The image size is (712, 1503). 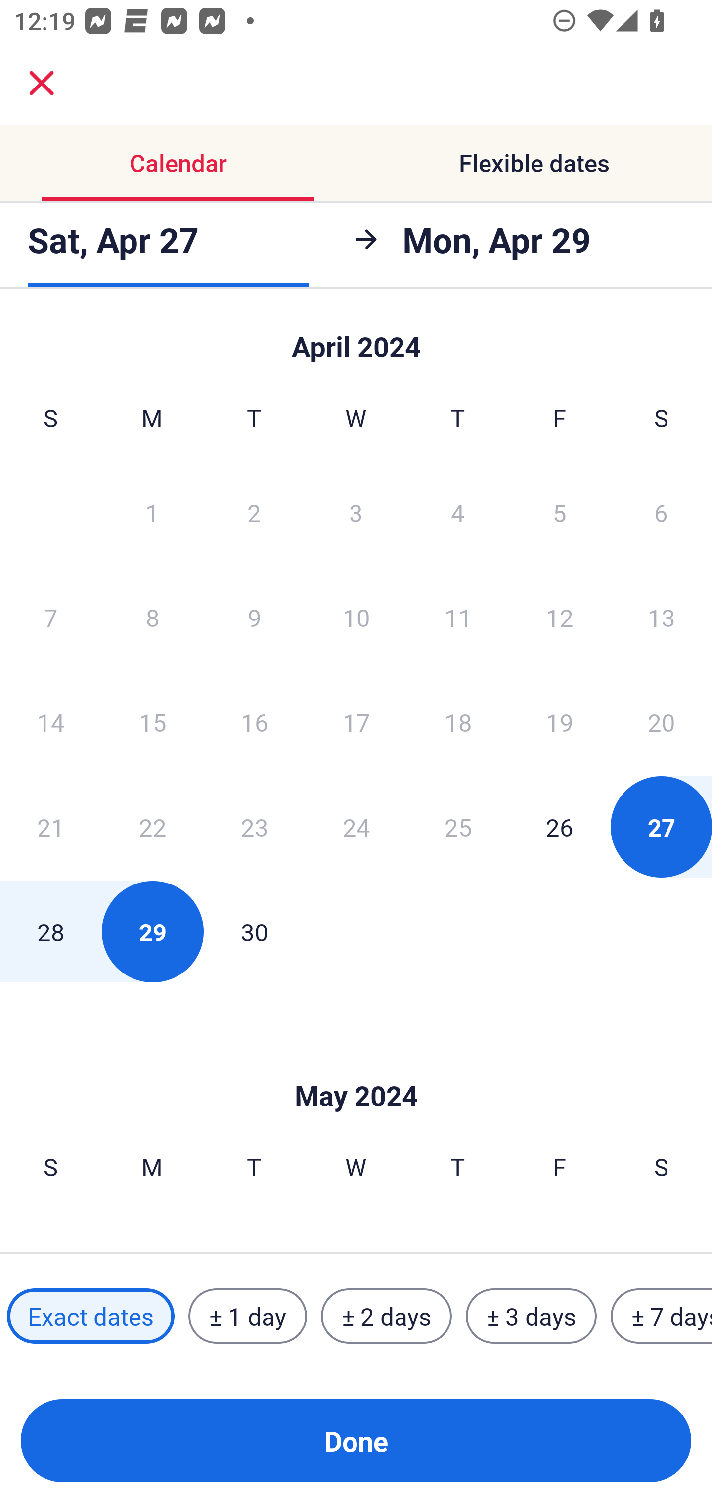 What do you see at coordinates (50, 827) in the screenshot?
I see `21 Sunday, April 21, 2024` at bounding box center [50, 827].